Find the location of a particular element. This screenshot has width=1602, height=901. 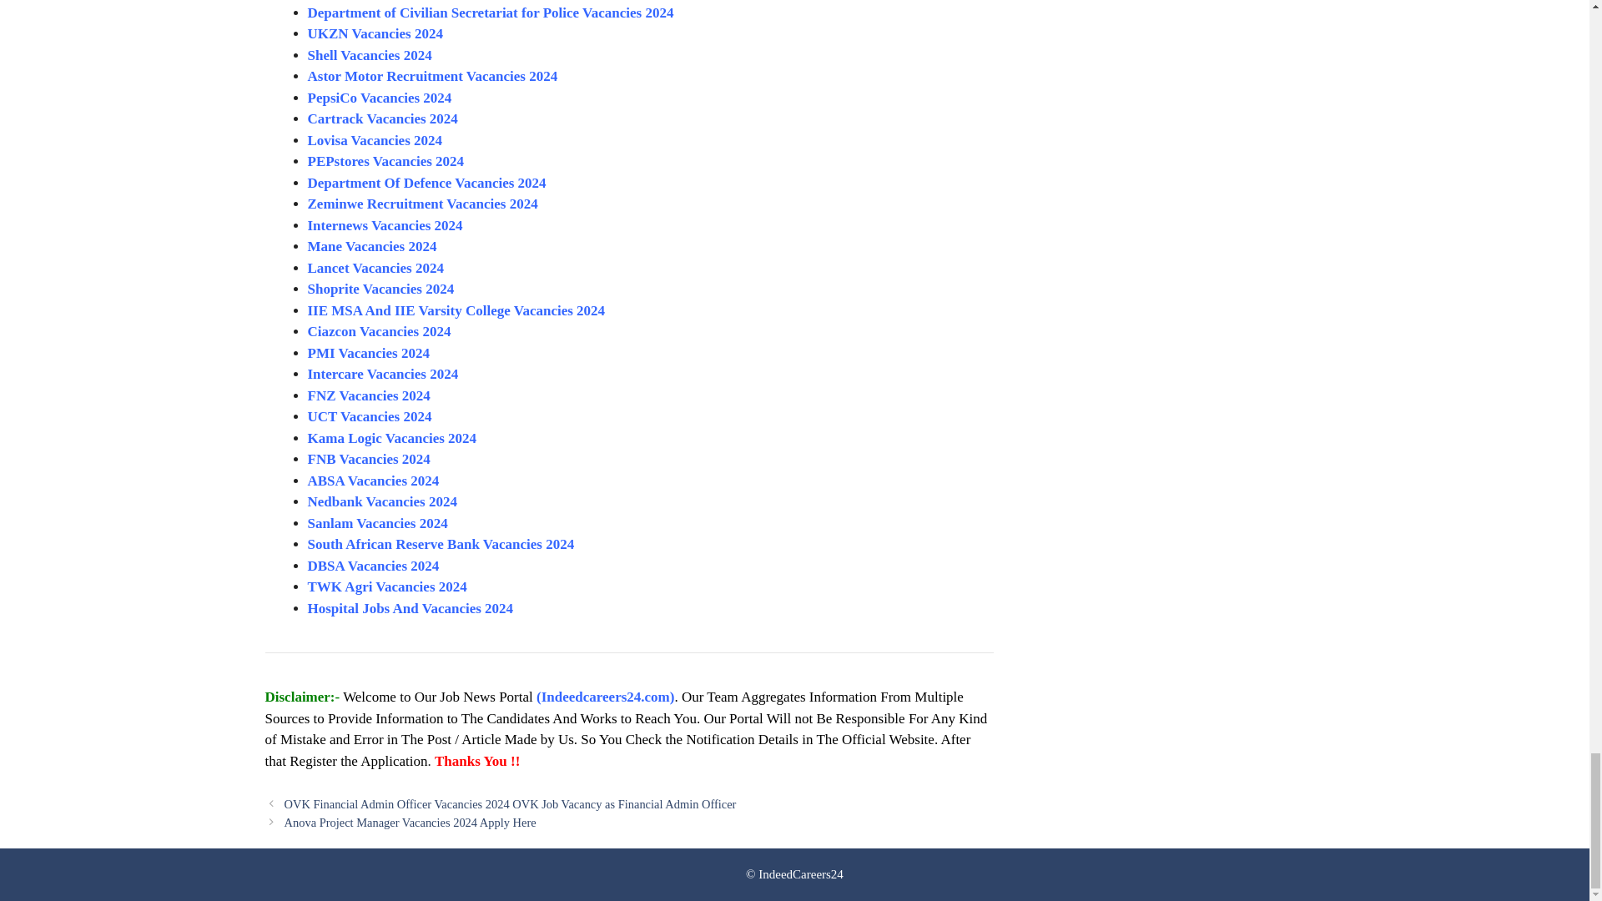

PepsiCo Vacancies 2024 is located at coordinates (379, 98).